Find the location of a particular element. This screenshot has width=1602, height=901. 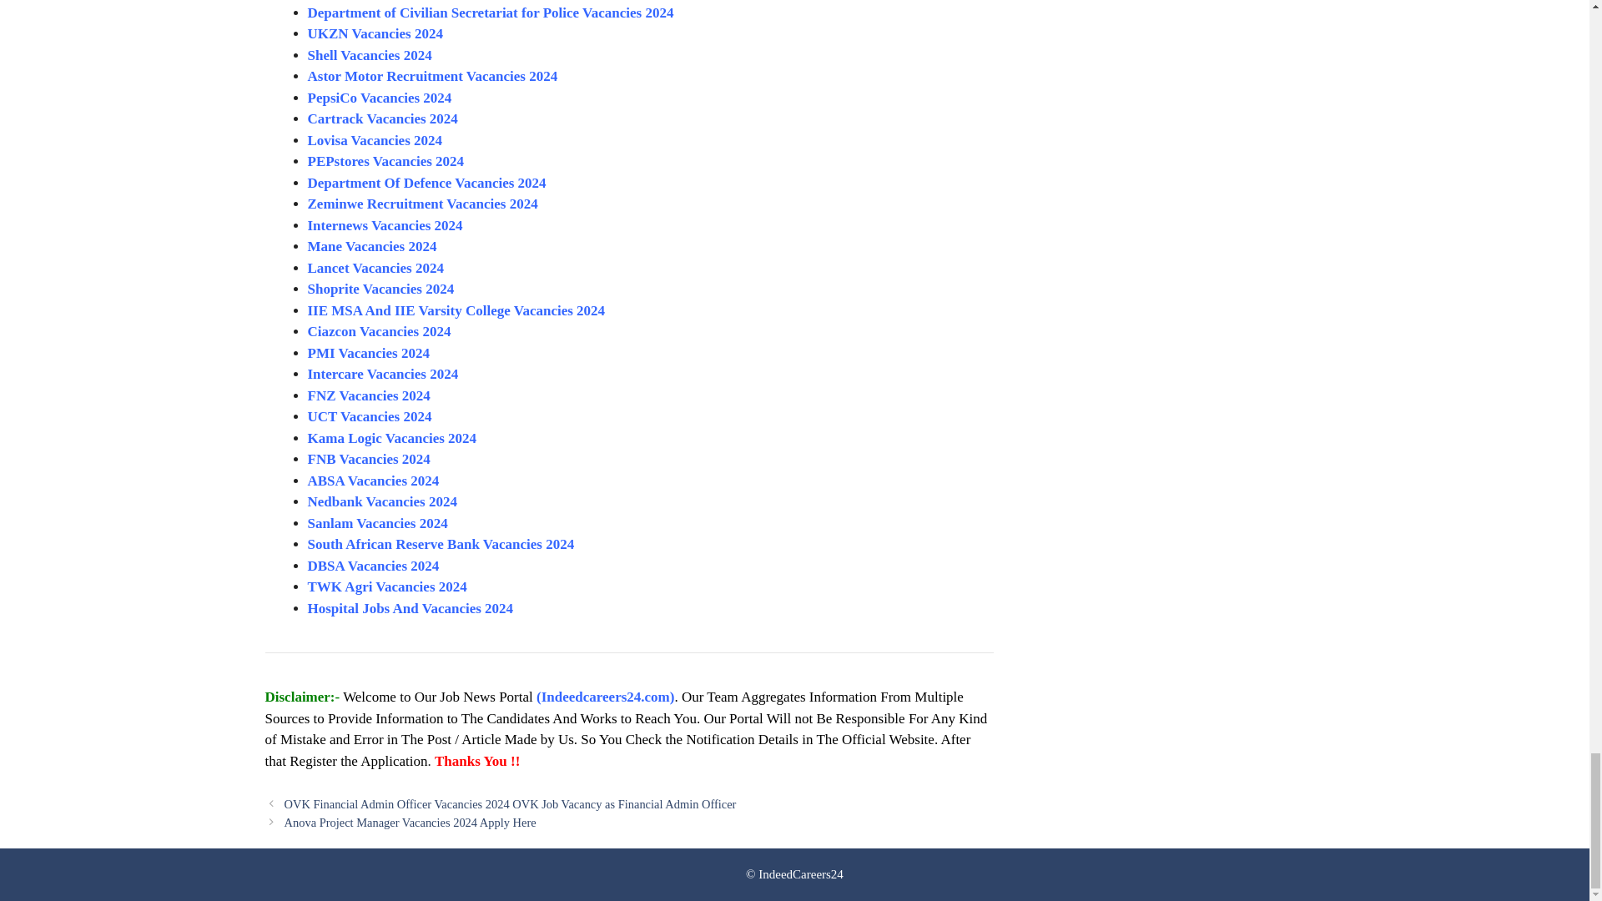

PepsiCo Vacancies 2024 is located at coordinates (379, 98).